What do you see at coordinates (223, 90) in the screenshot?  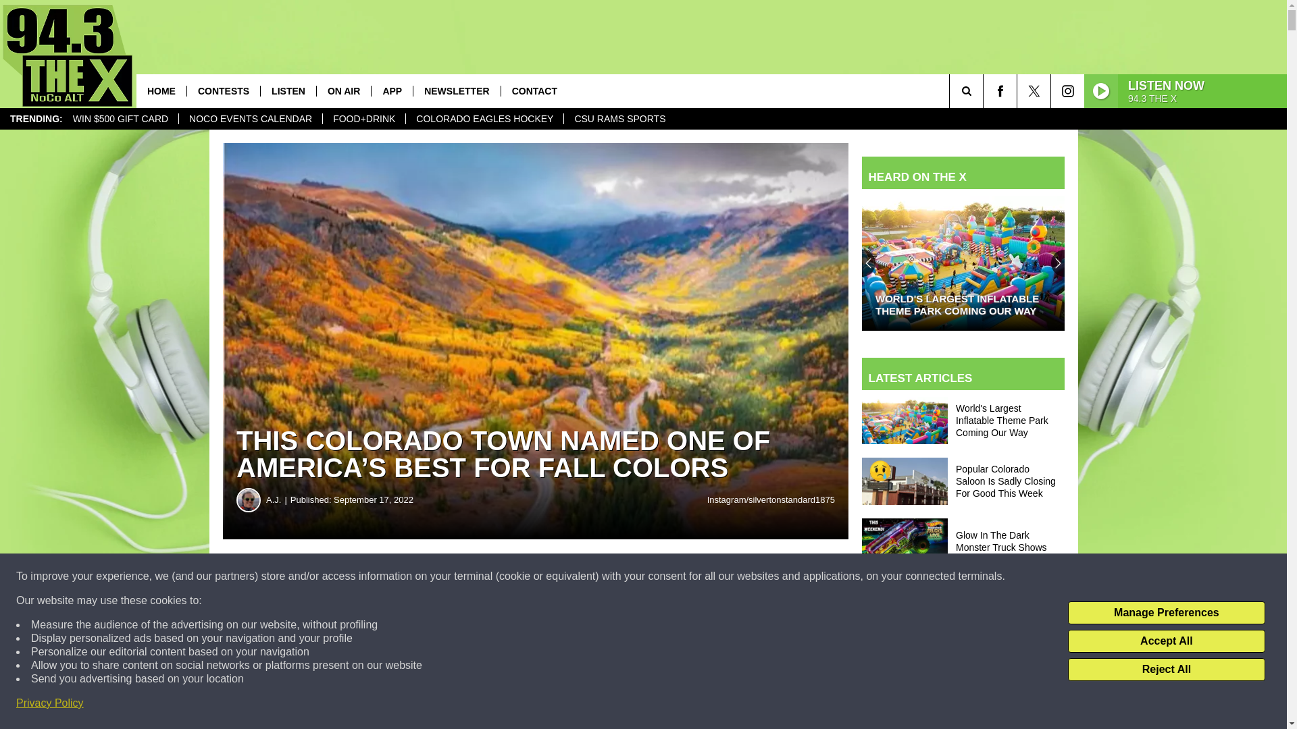 I see `CONTESTS` at bounding box center [223, 90].